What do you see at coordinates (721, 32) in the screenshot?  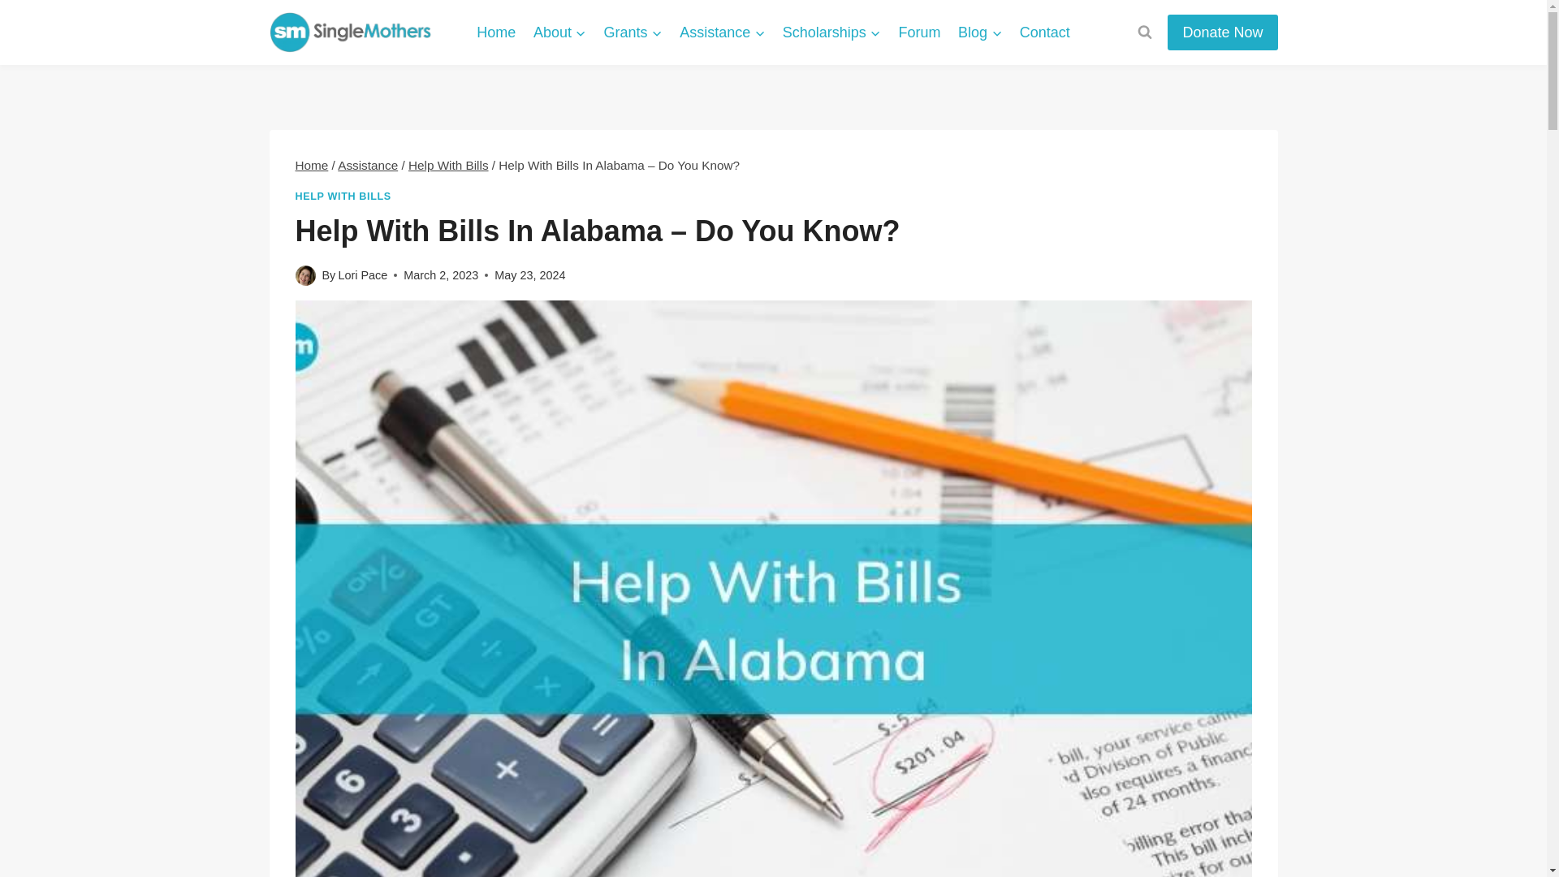 I see `Assistance` at bounding box center [721, 32].